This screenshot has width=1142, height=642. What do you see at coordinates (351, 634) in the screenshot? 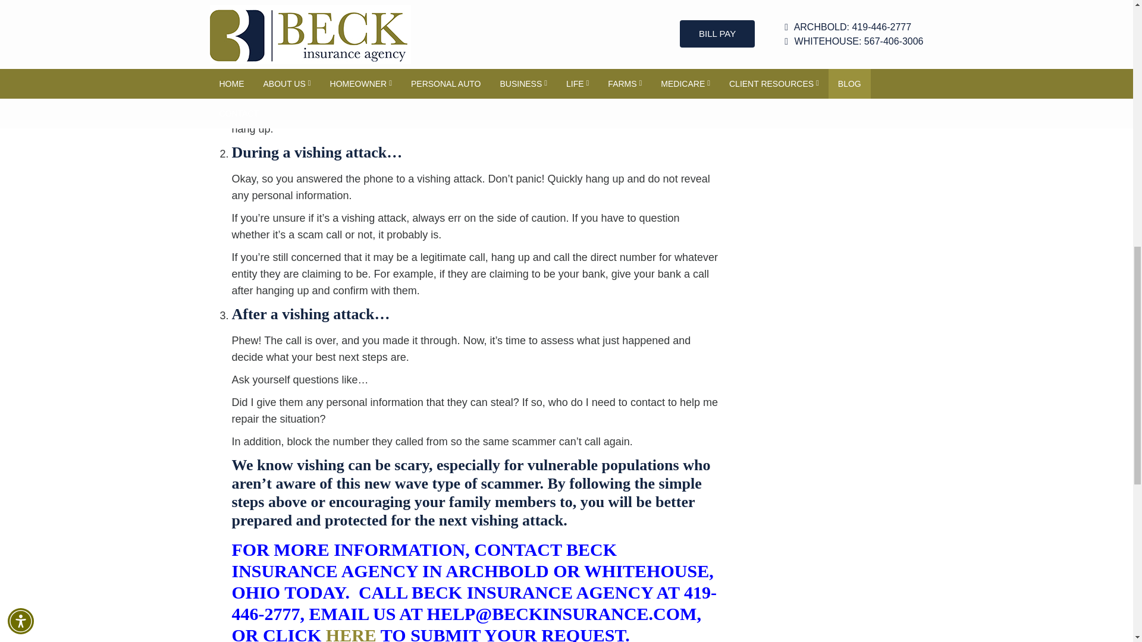
I see `HERE` at bounding box center [351, 634].